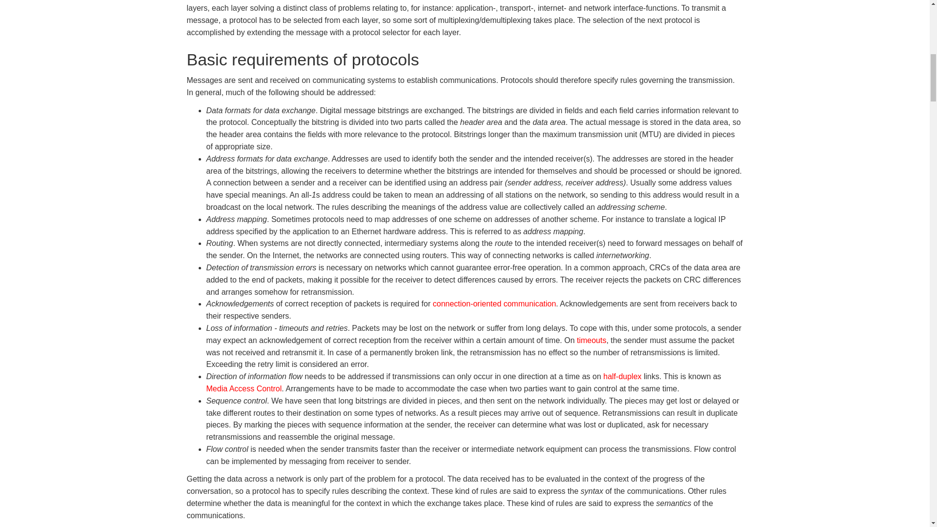 The width and height of the screenshot is (937, 527). Describe the element at coordinates (591, 341) in the screenshot. I see `timeouts` at that location.